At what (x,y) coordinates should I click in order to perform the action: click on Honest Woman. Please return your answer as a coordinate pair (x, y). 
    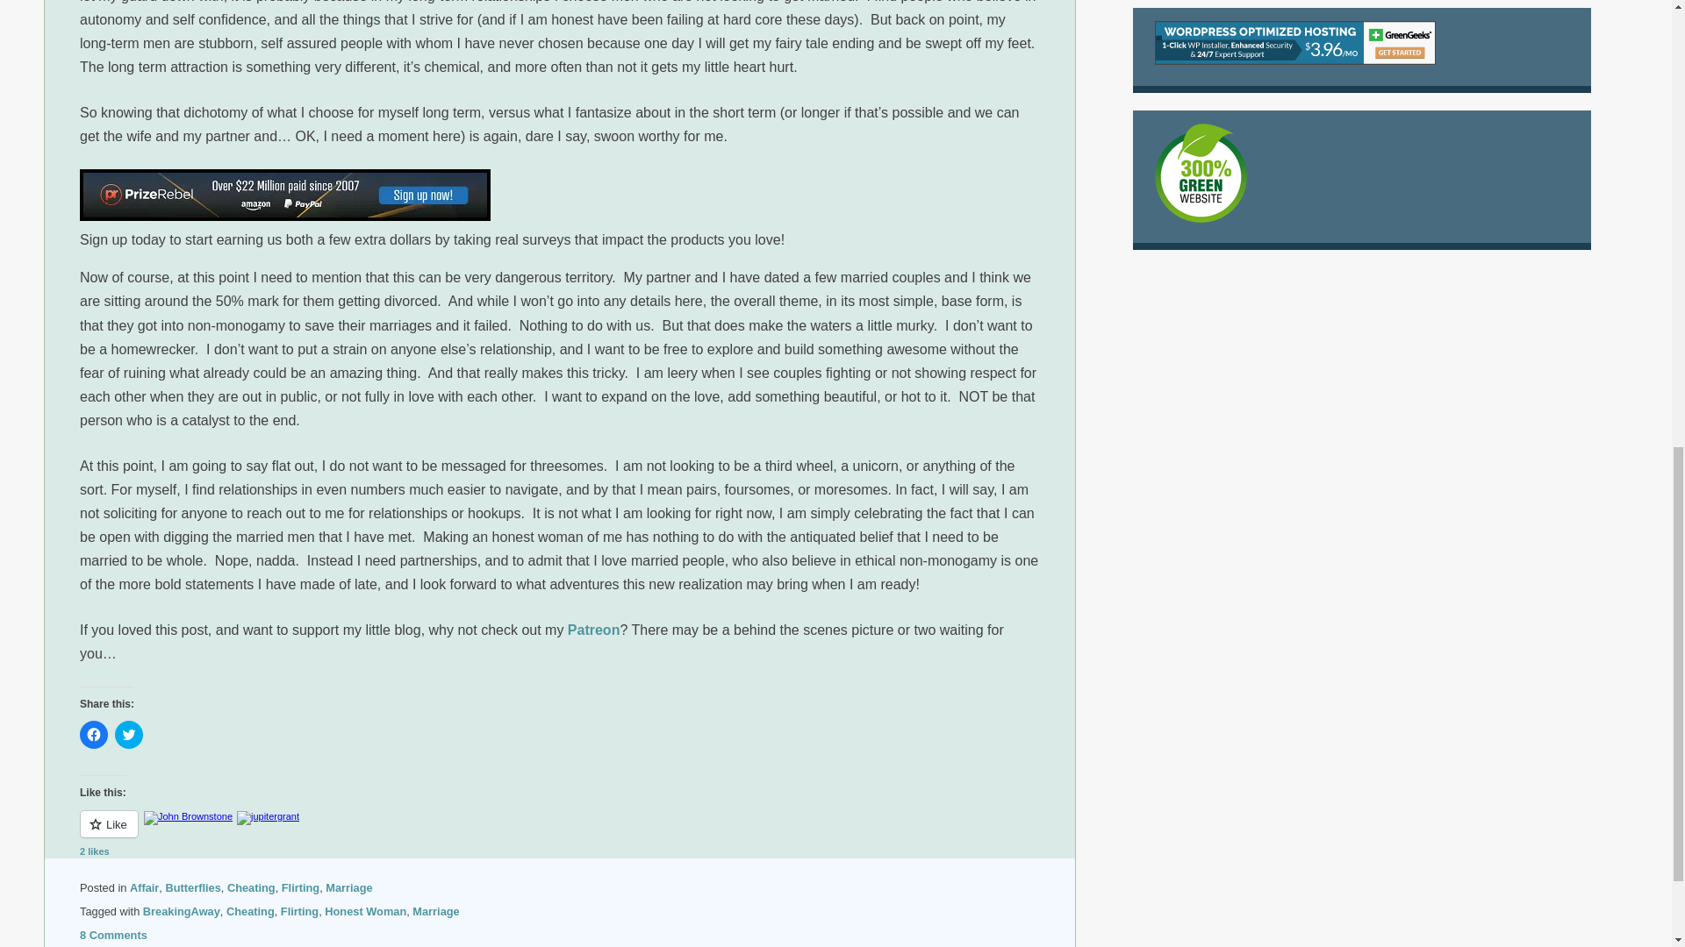
    Looking at the image, I should click on (365, 911).